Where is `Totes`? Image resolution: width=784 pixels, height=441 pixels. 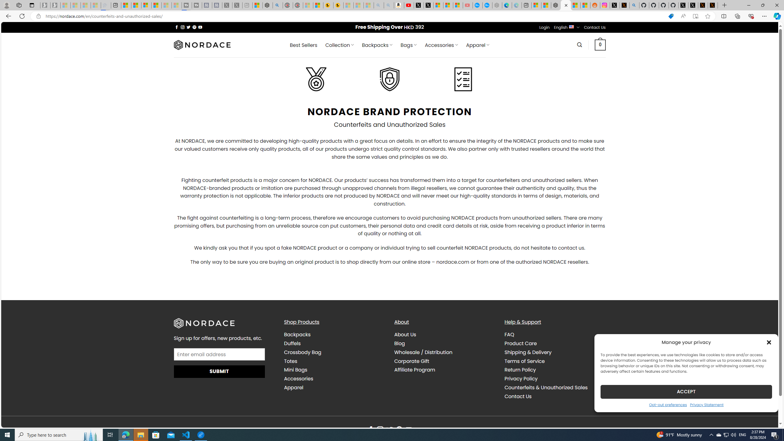
Totes is located at coordinates (334, 361).